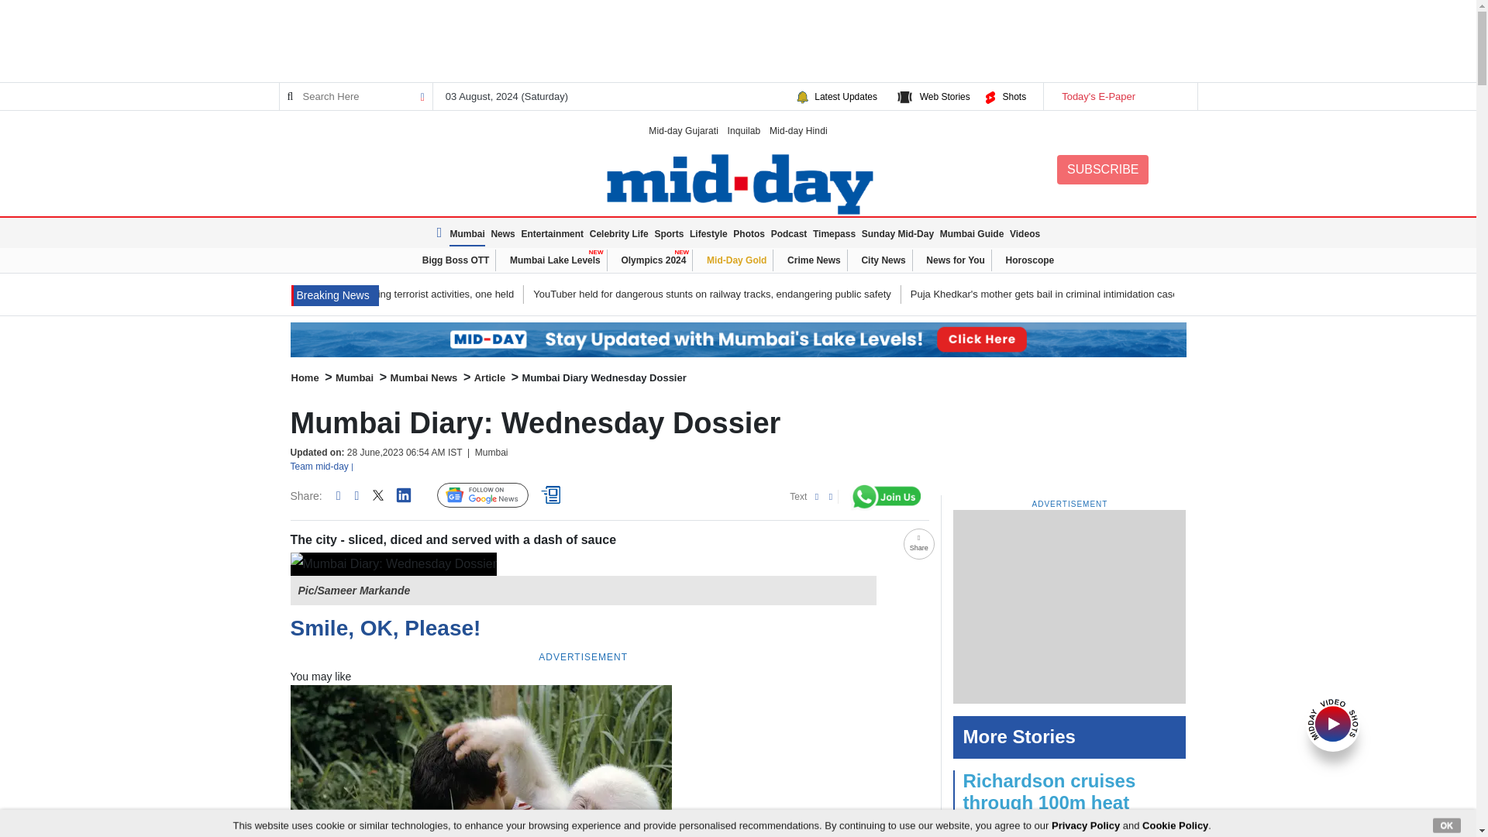 The height and width of the screenshot is (837, 1488). I want to click on Inquilab, so click(744, 130).